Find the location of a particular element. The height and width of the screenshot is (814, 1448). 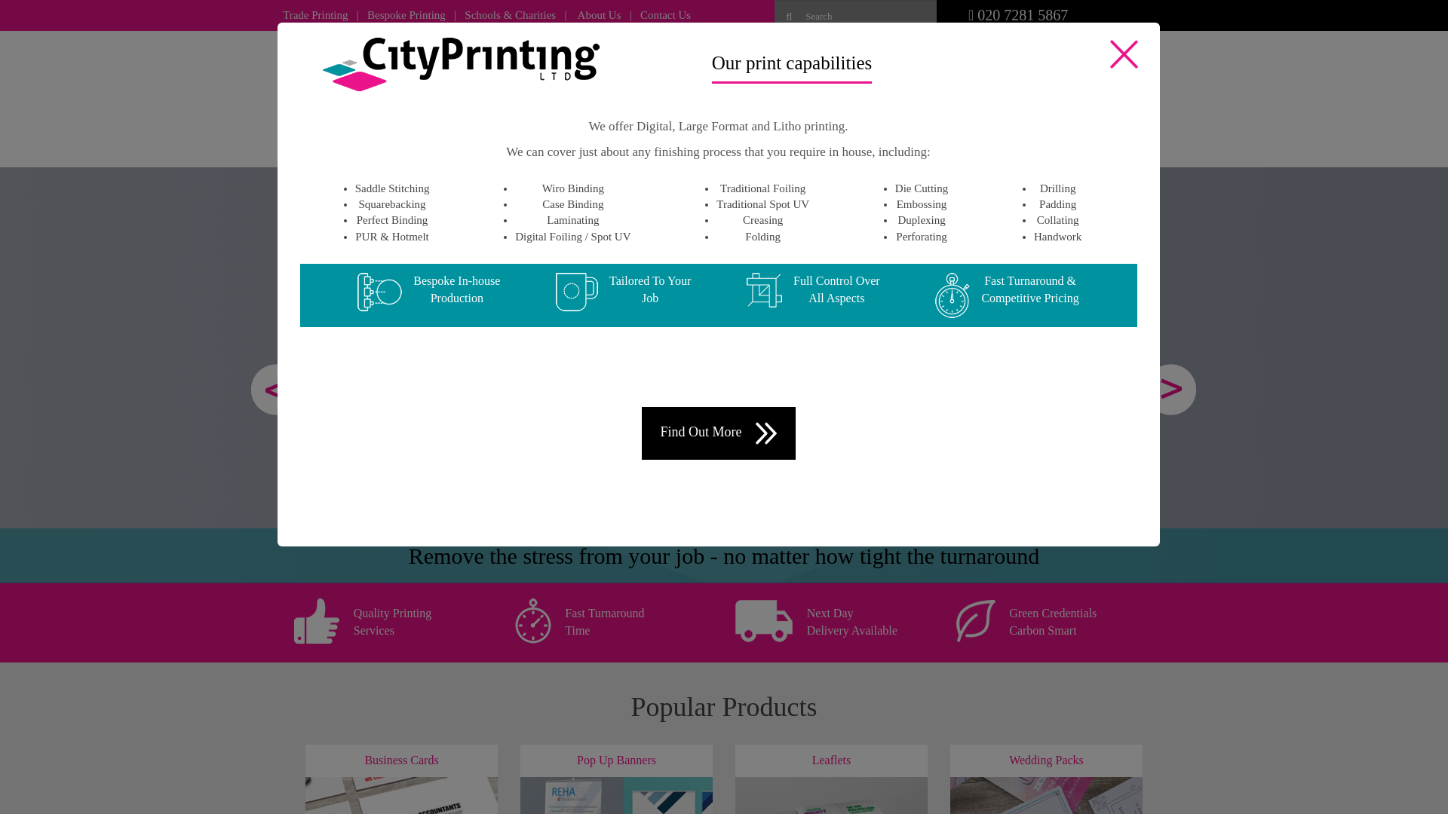

All Products is located at coordinates (357, 133).